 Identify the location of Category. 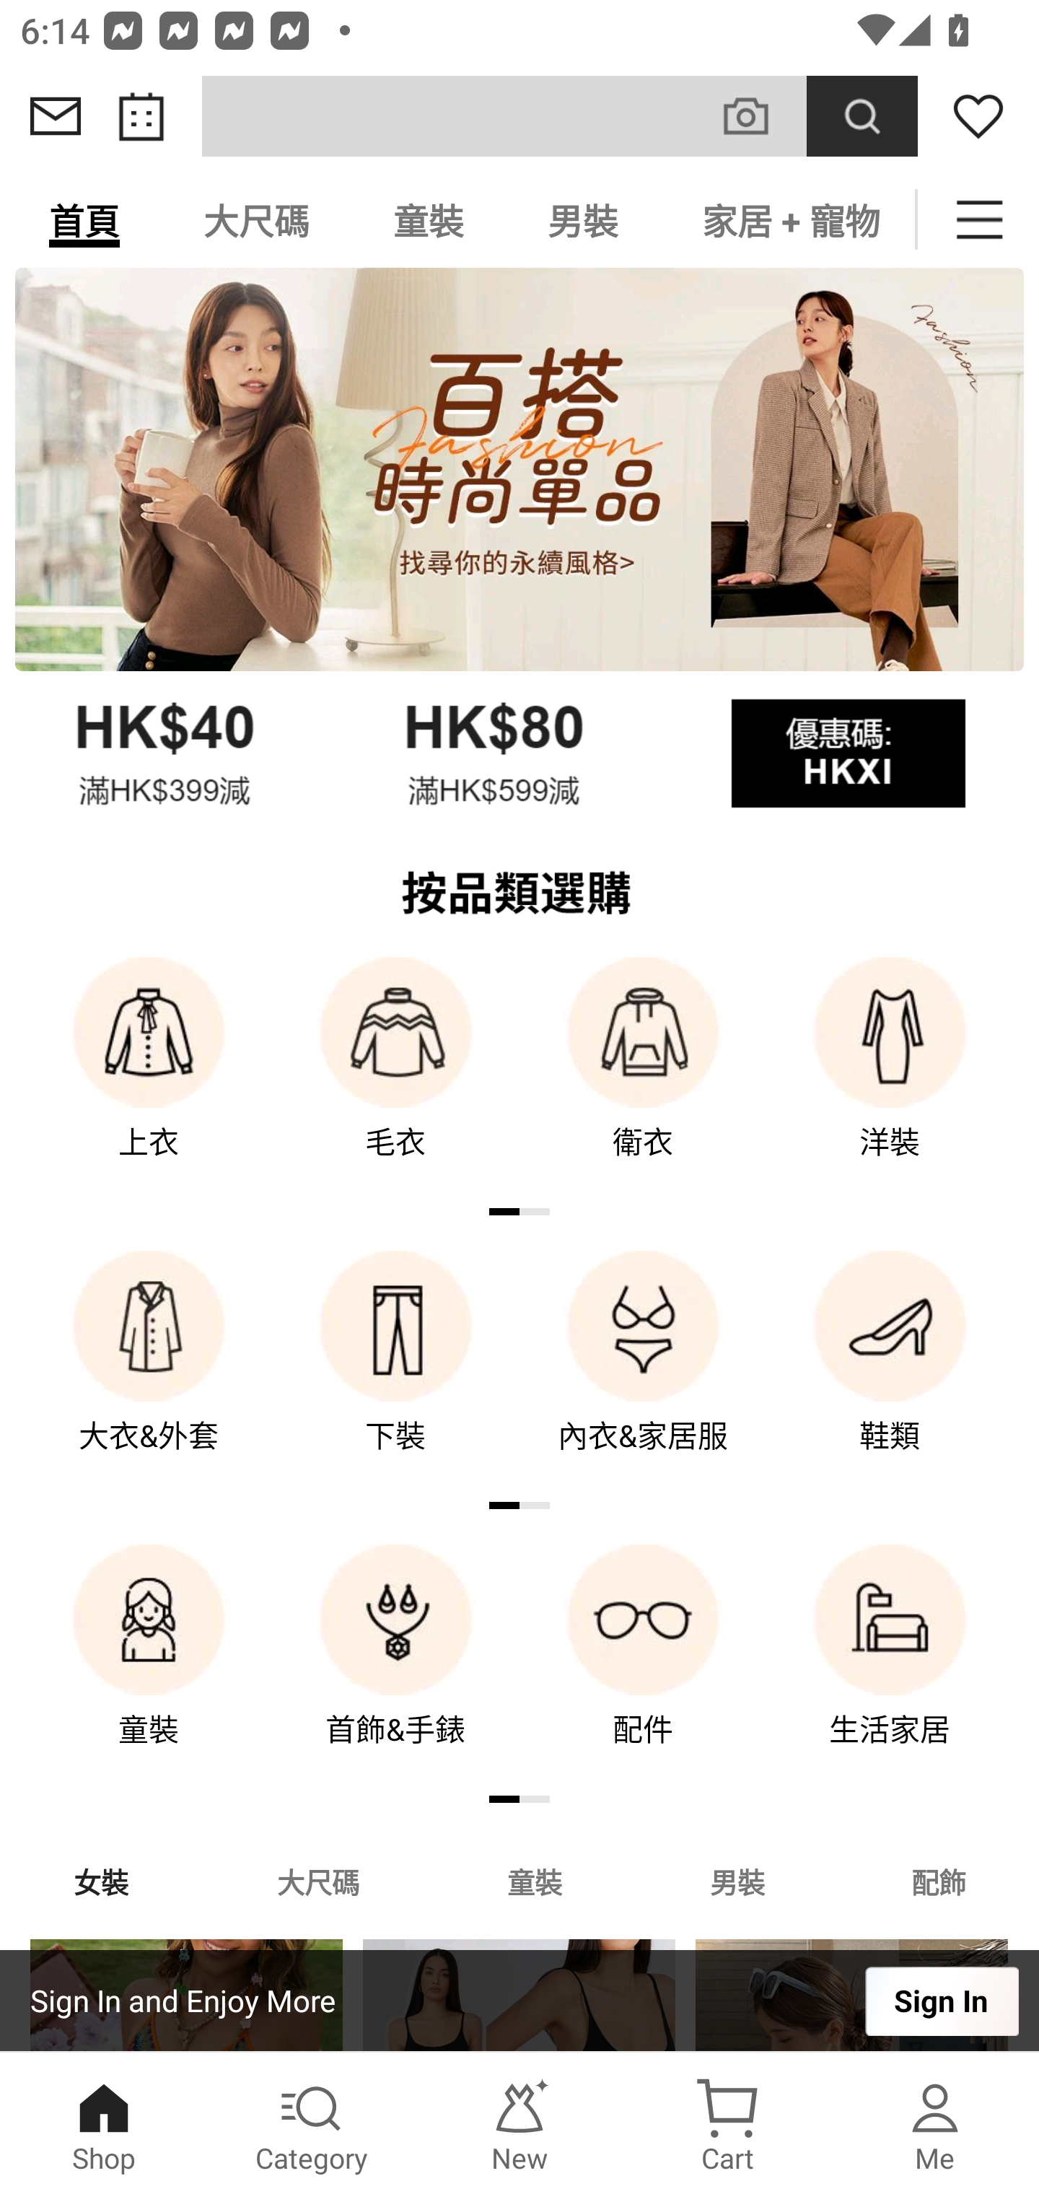
(312, 2123).